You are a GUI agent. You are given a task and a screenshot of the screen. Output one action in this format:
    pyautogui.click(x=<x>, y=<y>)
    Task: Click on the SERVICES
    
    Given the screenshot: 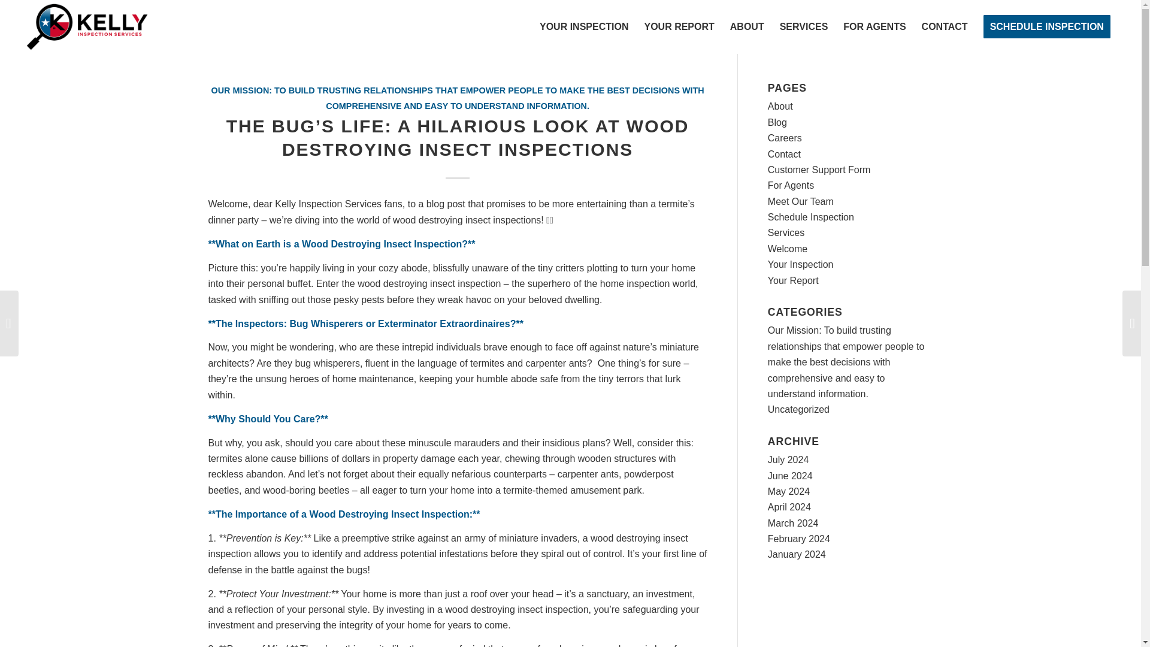 What is the action you would take?
    pyautogui.click(x=804, y=26)
    